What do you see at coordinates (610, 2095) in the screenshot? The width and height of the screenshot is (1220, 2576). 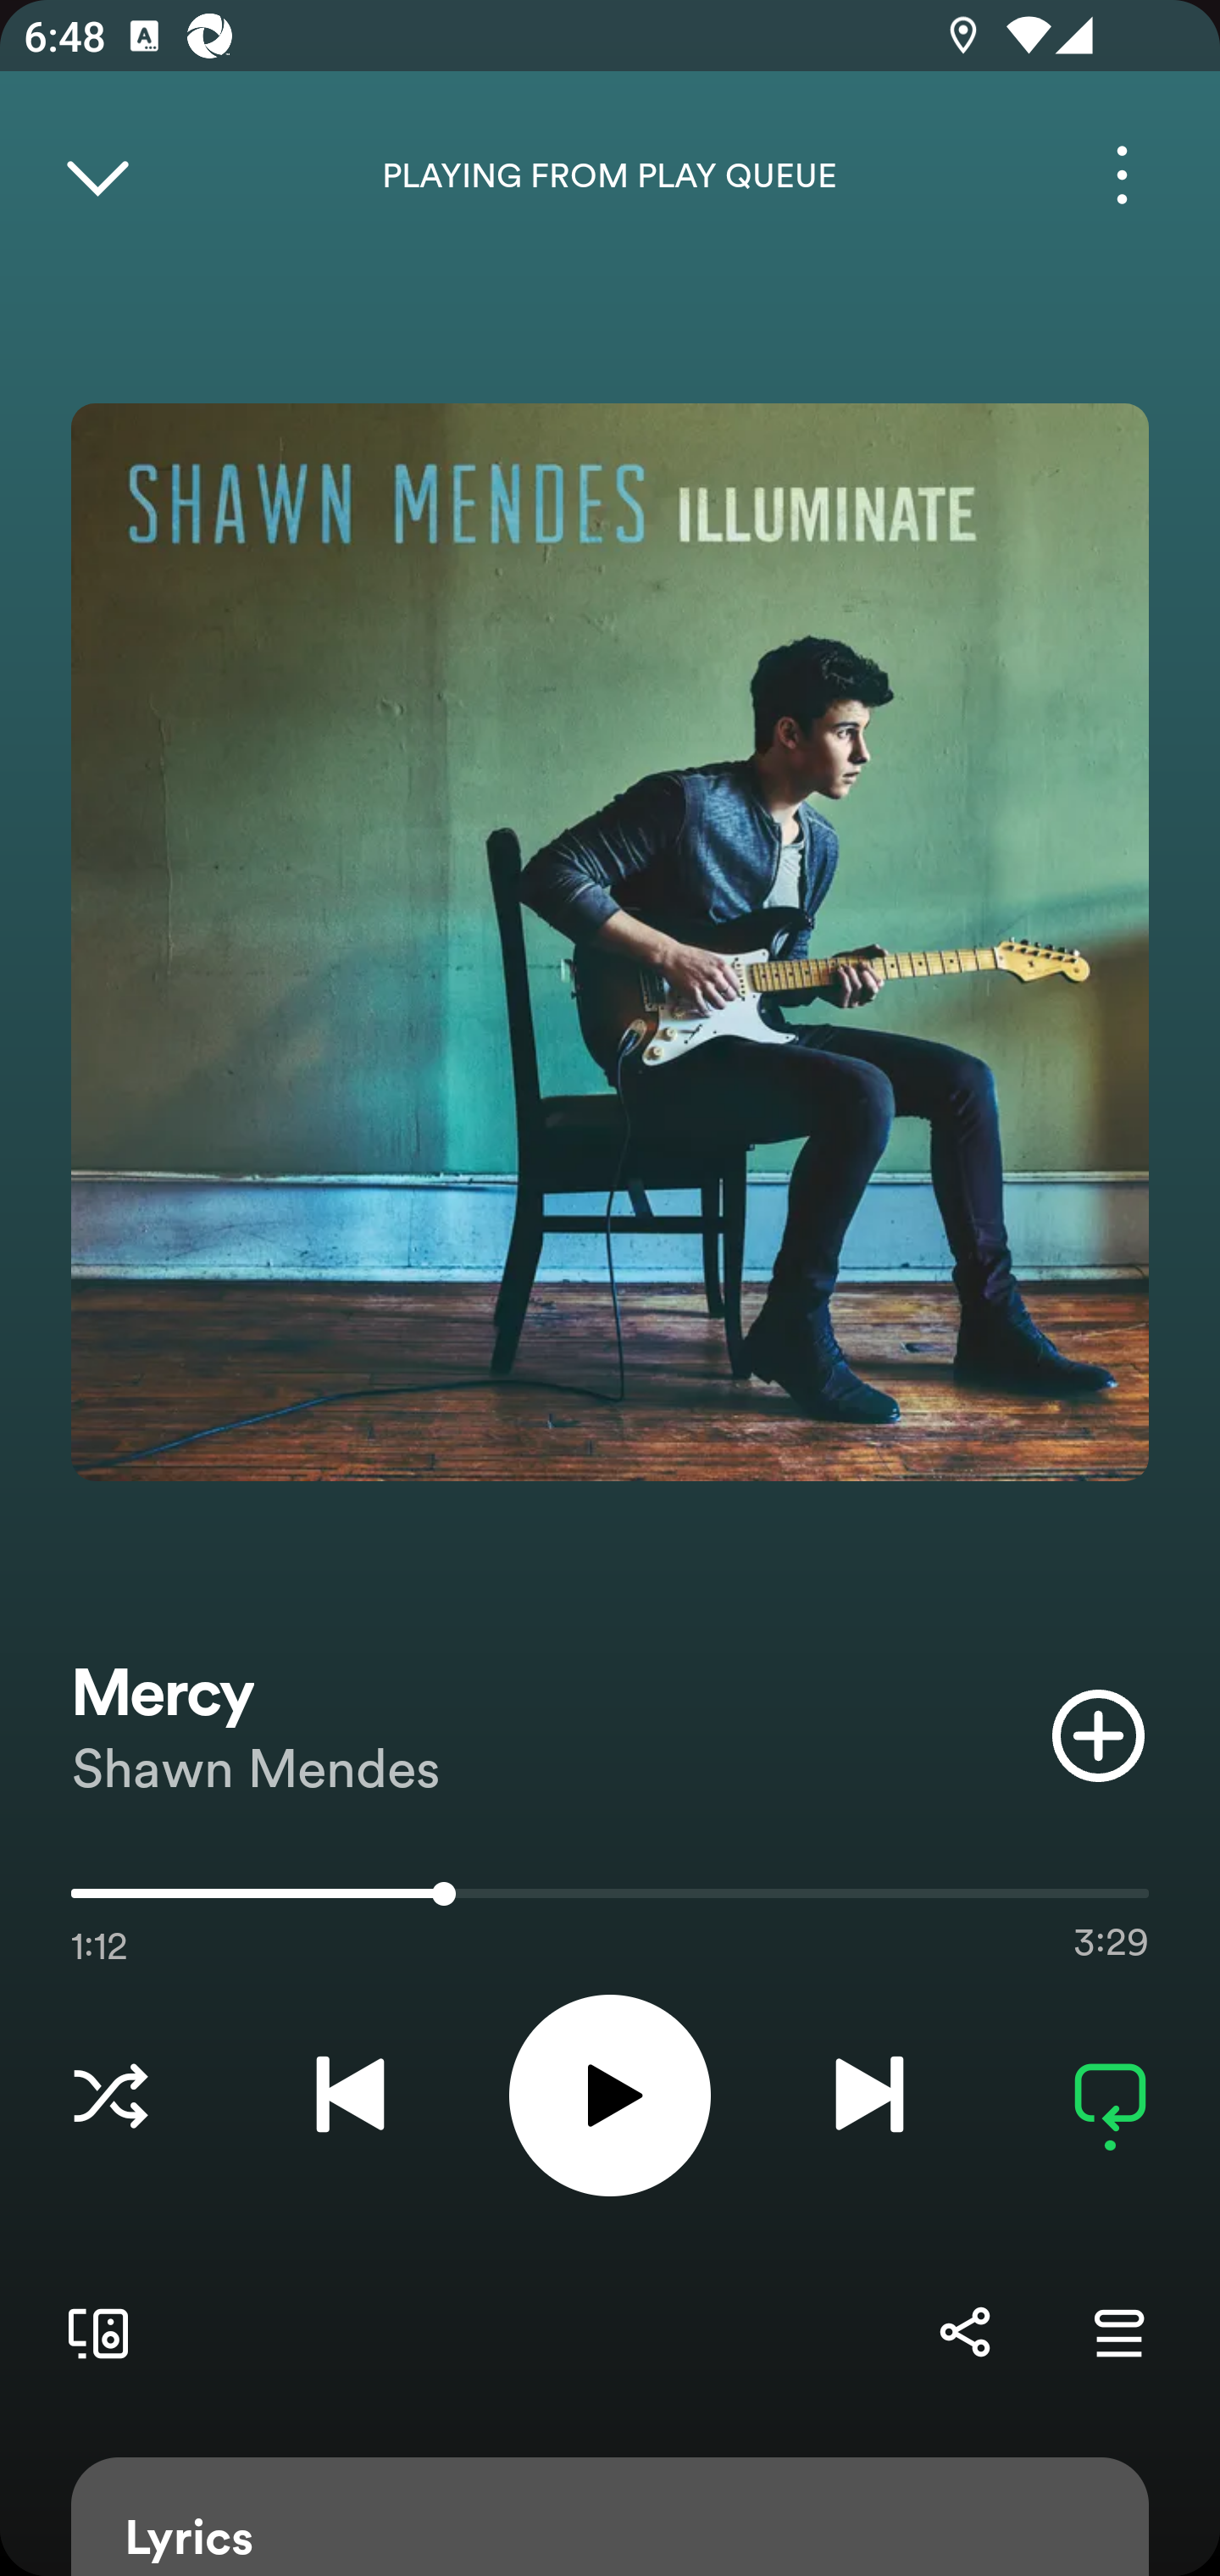 I see `Play` at bounding box center [610, 2095].